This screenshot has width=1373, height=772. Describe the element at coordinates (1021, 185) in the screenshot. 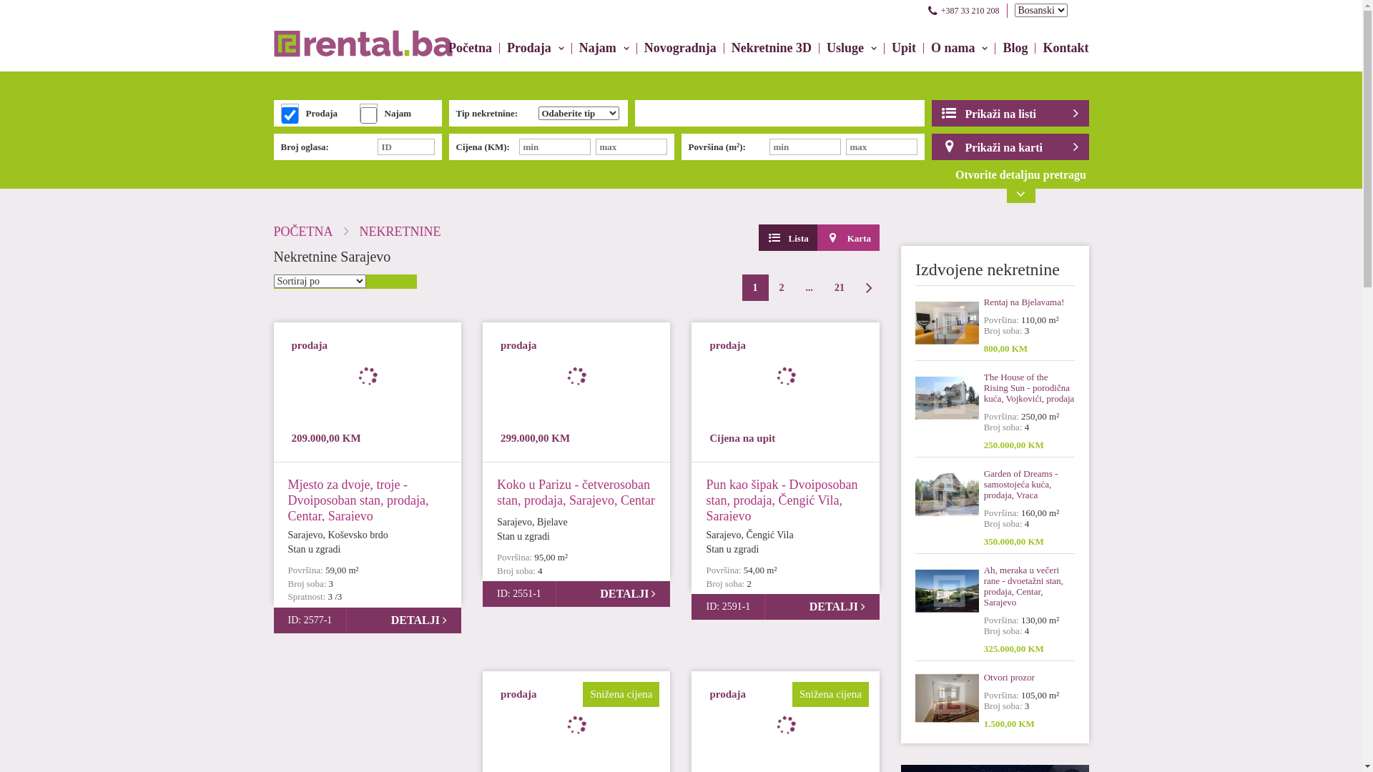

I see `Otvorite detaljnu pretragu` at that location.